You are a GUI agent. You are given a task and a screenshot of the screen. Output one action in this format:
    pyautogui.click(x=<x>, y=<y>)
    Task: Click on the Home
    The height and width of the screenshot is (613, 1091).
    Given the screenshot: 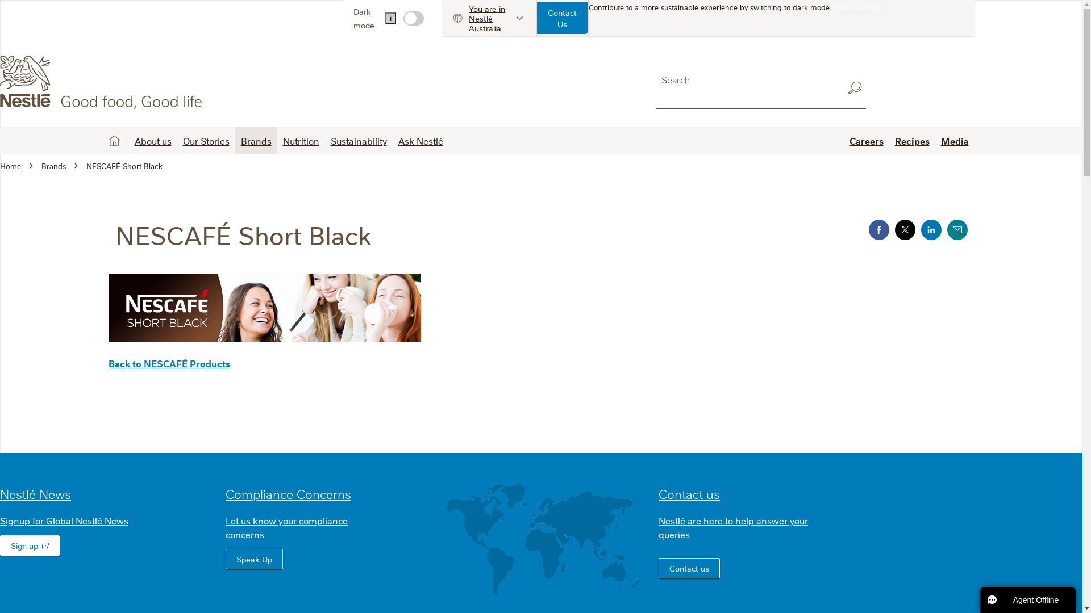 What is the action you would take?
    pyautogui.click(x=10, y=166)
    